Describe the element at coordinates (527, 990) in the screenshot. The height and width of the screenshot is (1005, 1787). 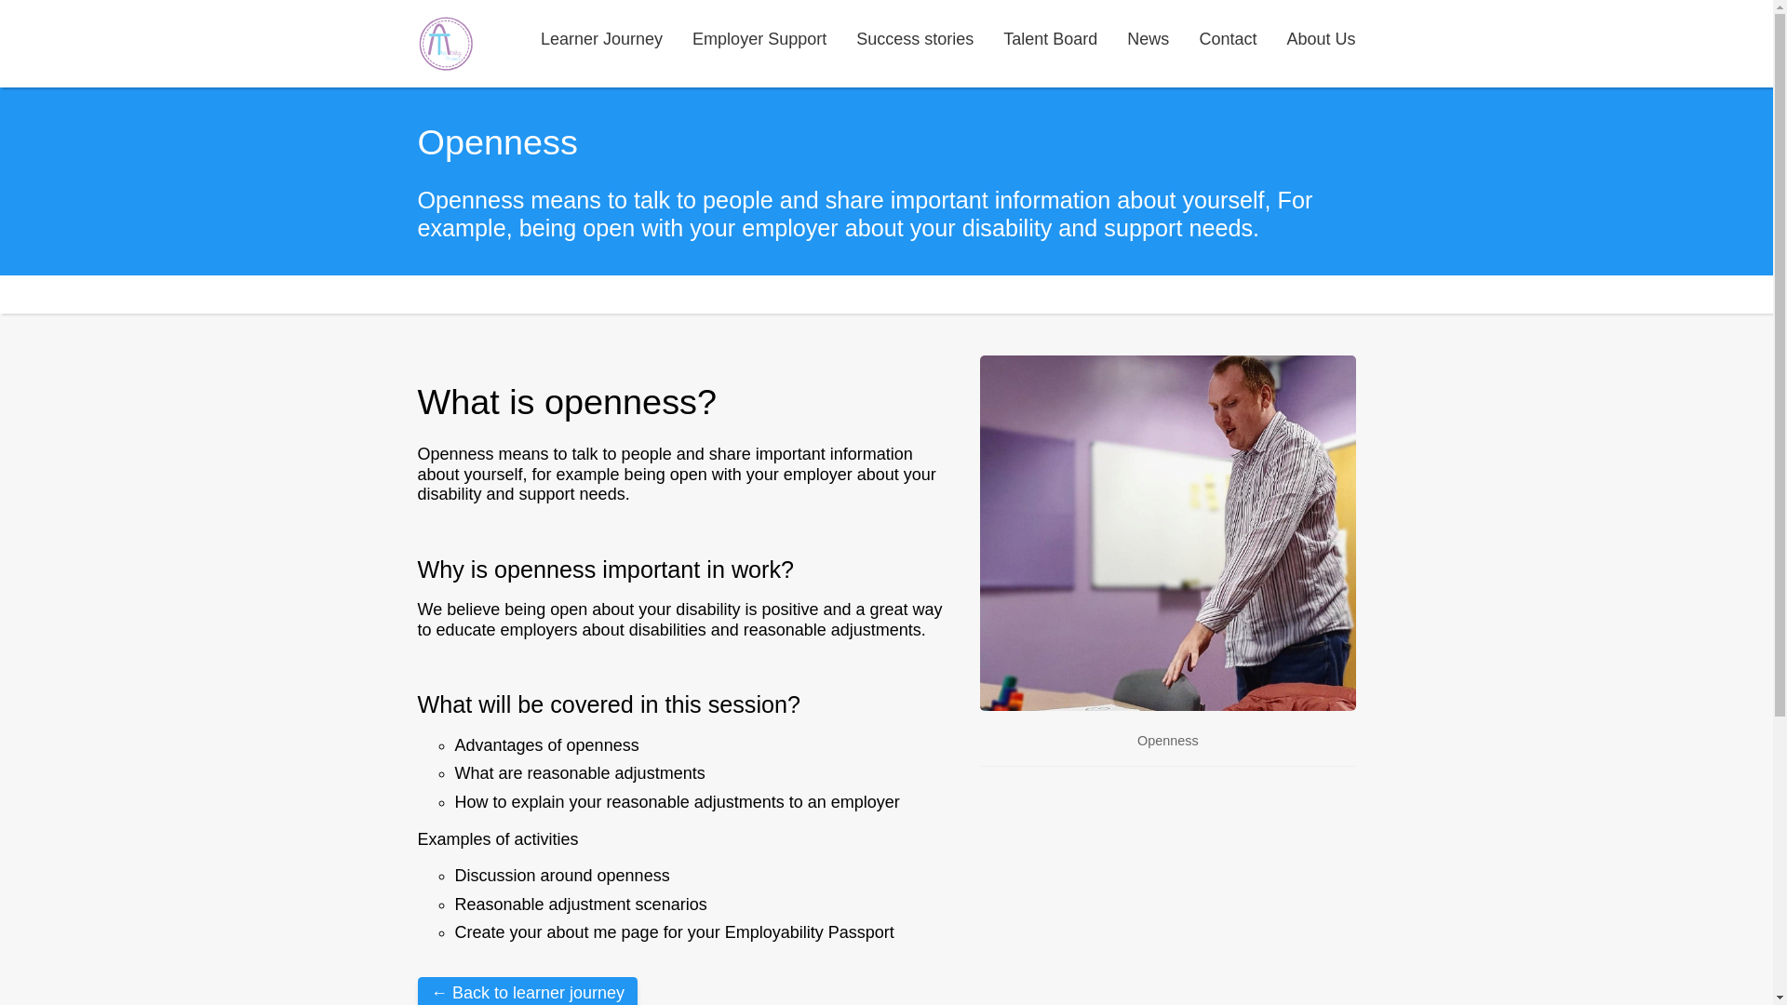
I see `Learner Journey` at that location.